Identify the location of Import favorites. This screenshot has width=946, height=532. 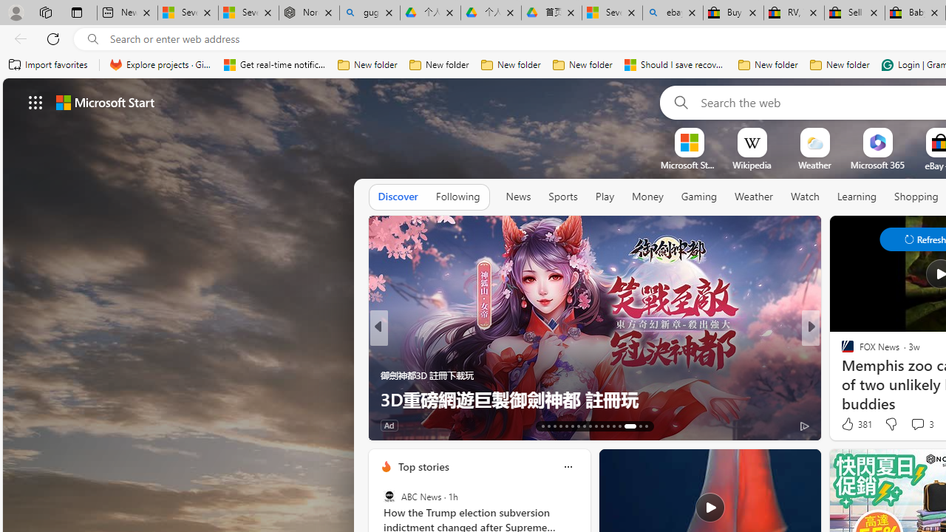
(49, 65).